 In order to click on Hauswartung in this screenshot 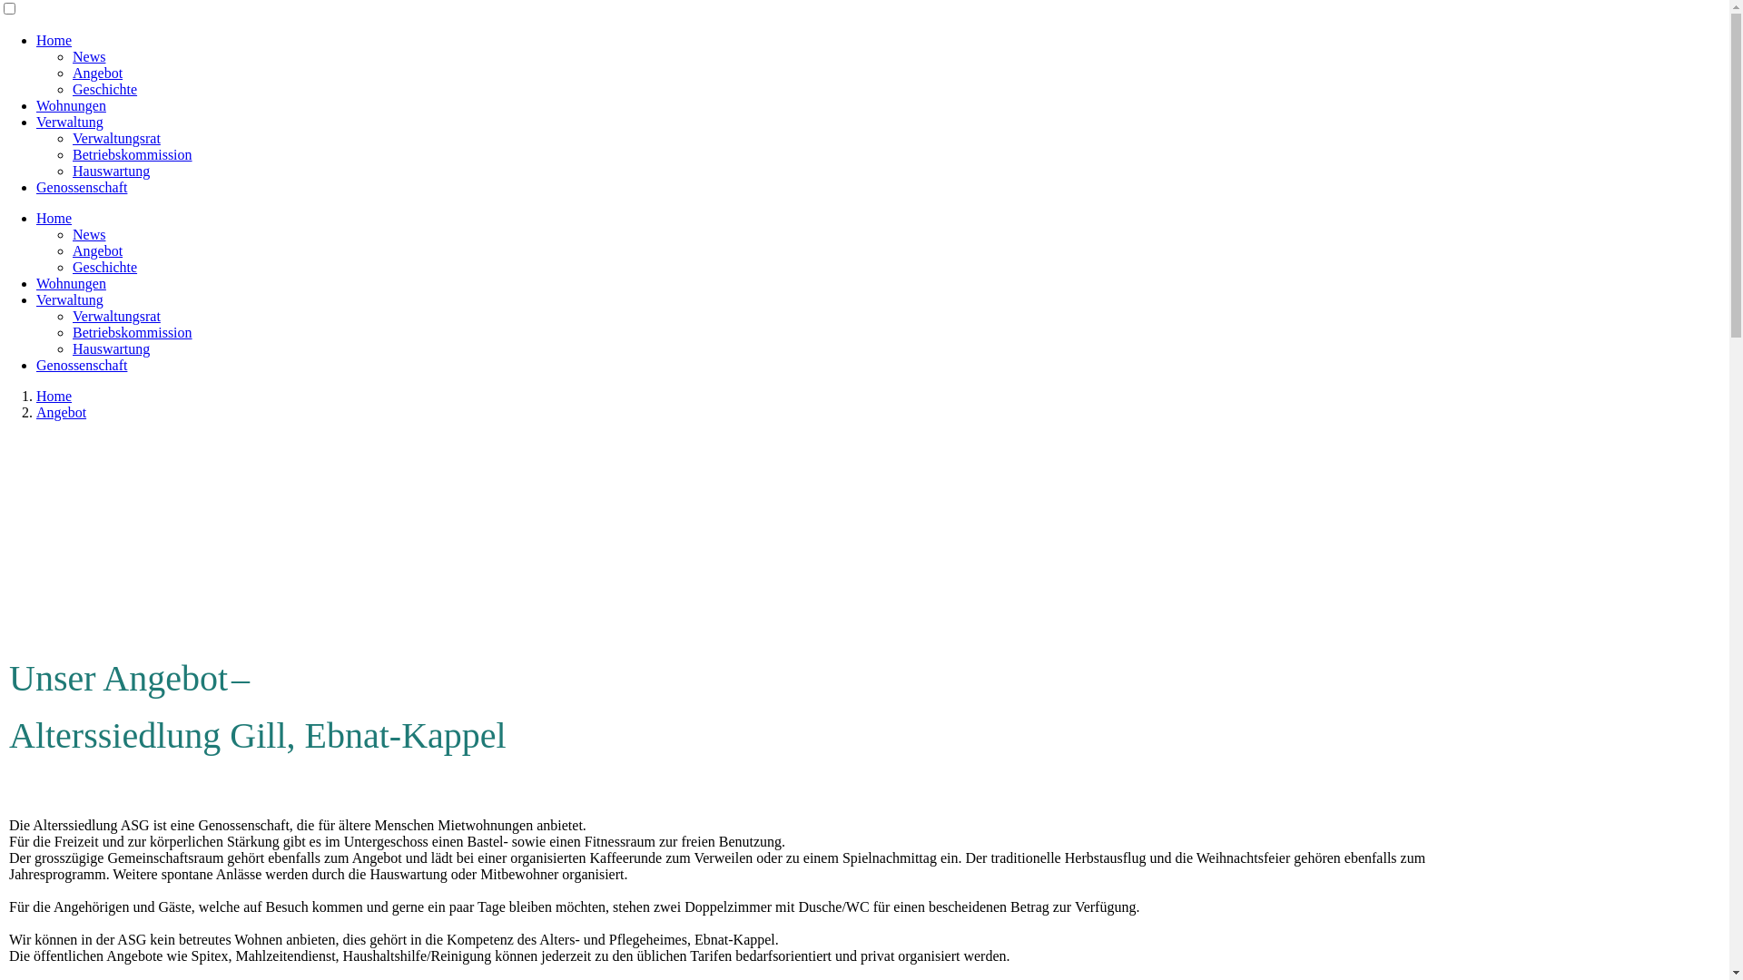, I will do `click(111, 348)`.